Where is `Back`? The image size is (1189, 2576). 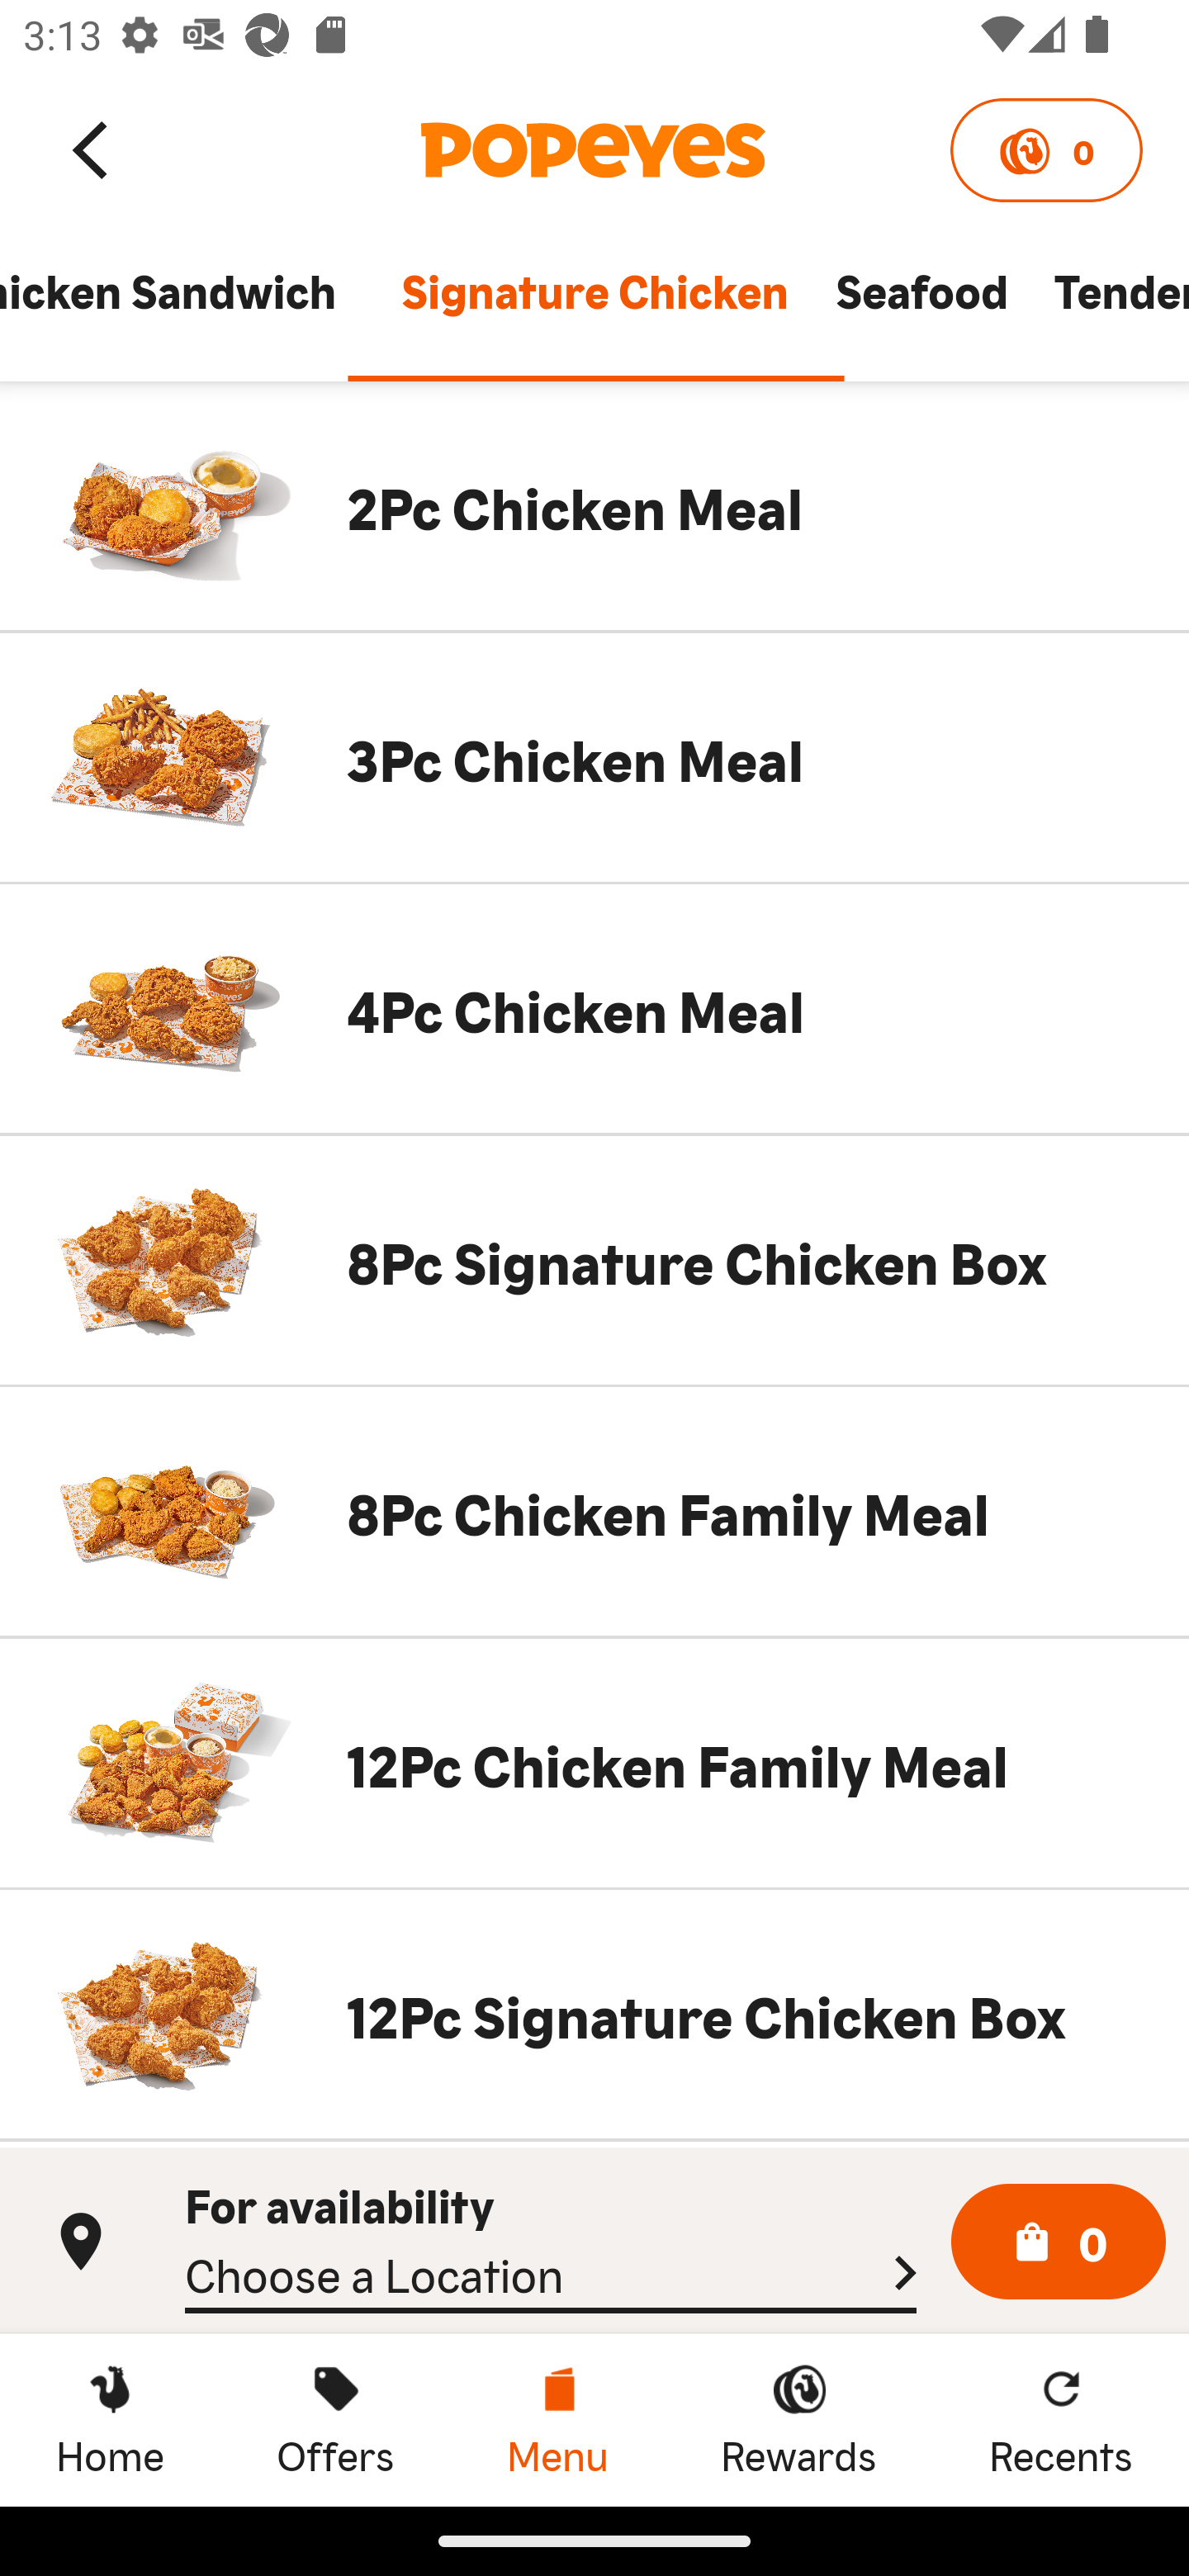
Back is located at coordinates (92, 149).